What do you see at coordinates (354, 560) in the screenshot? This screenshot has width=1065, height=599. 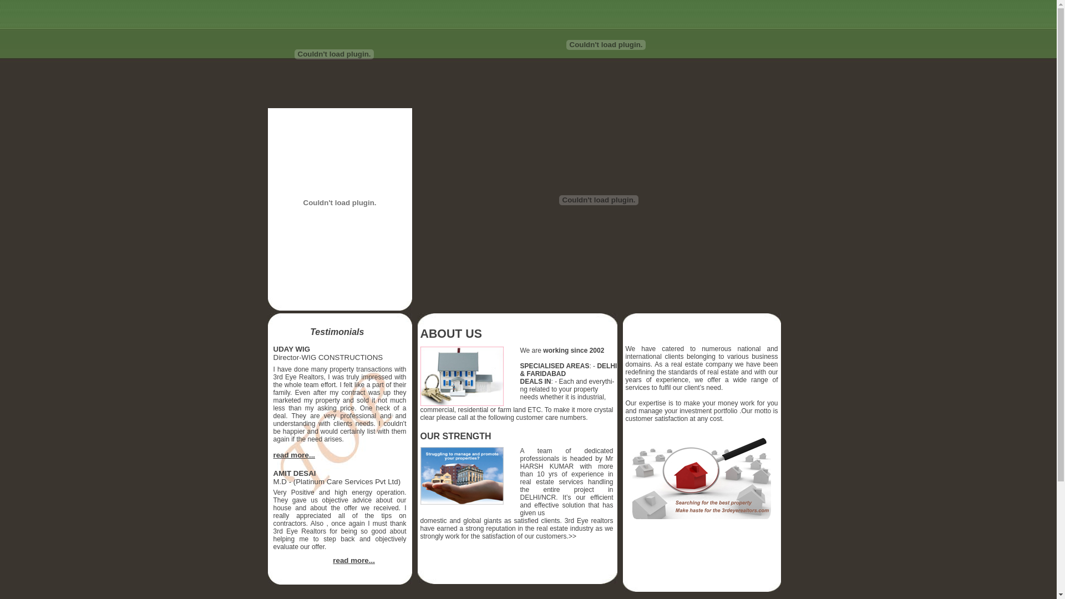 I see `read more...` at bounding box center [354, 560].